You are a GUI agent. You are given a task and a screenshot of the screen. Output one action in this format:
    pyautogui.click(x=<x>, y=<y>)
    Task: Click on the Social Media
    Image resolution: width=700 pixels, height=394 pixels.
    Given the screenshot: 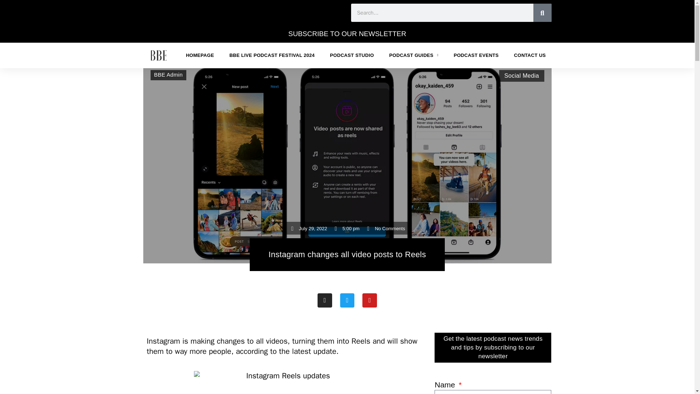 What is the action you would take?
    pyautogui.click(x=521, y=76)
    